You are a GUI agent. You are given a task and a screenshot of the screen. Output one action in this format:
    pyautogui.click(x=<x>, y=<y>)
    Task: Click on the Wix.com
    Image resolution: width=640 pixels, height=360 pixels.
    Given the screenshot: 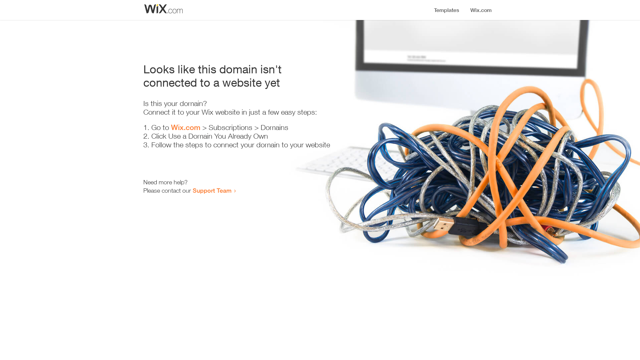 What is the action you would take?
    pyautogui.click(x=186, y=127)
    